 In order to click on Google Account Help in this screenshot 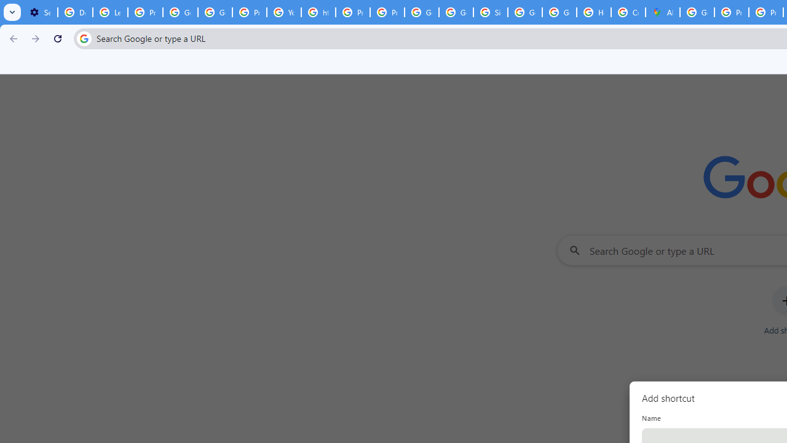, I will do `click(215, 12)`.